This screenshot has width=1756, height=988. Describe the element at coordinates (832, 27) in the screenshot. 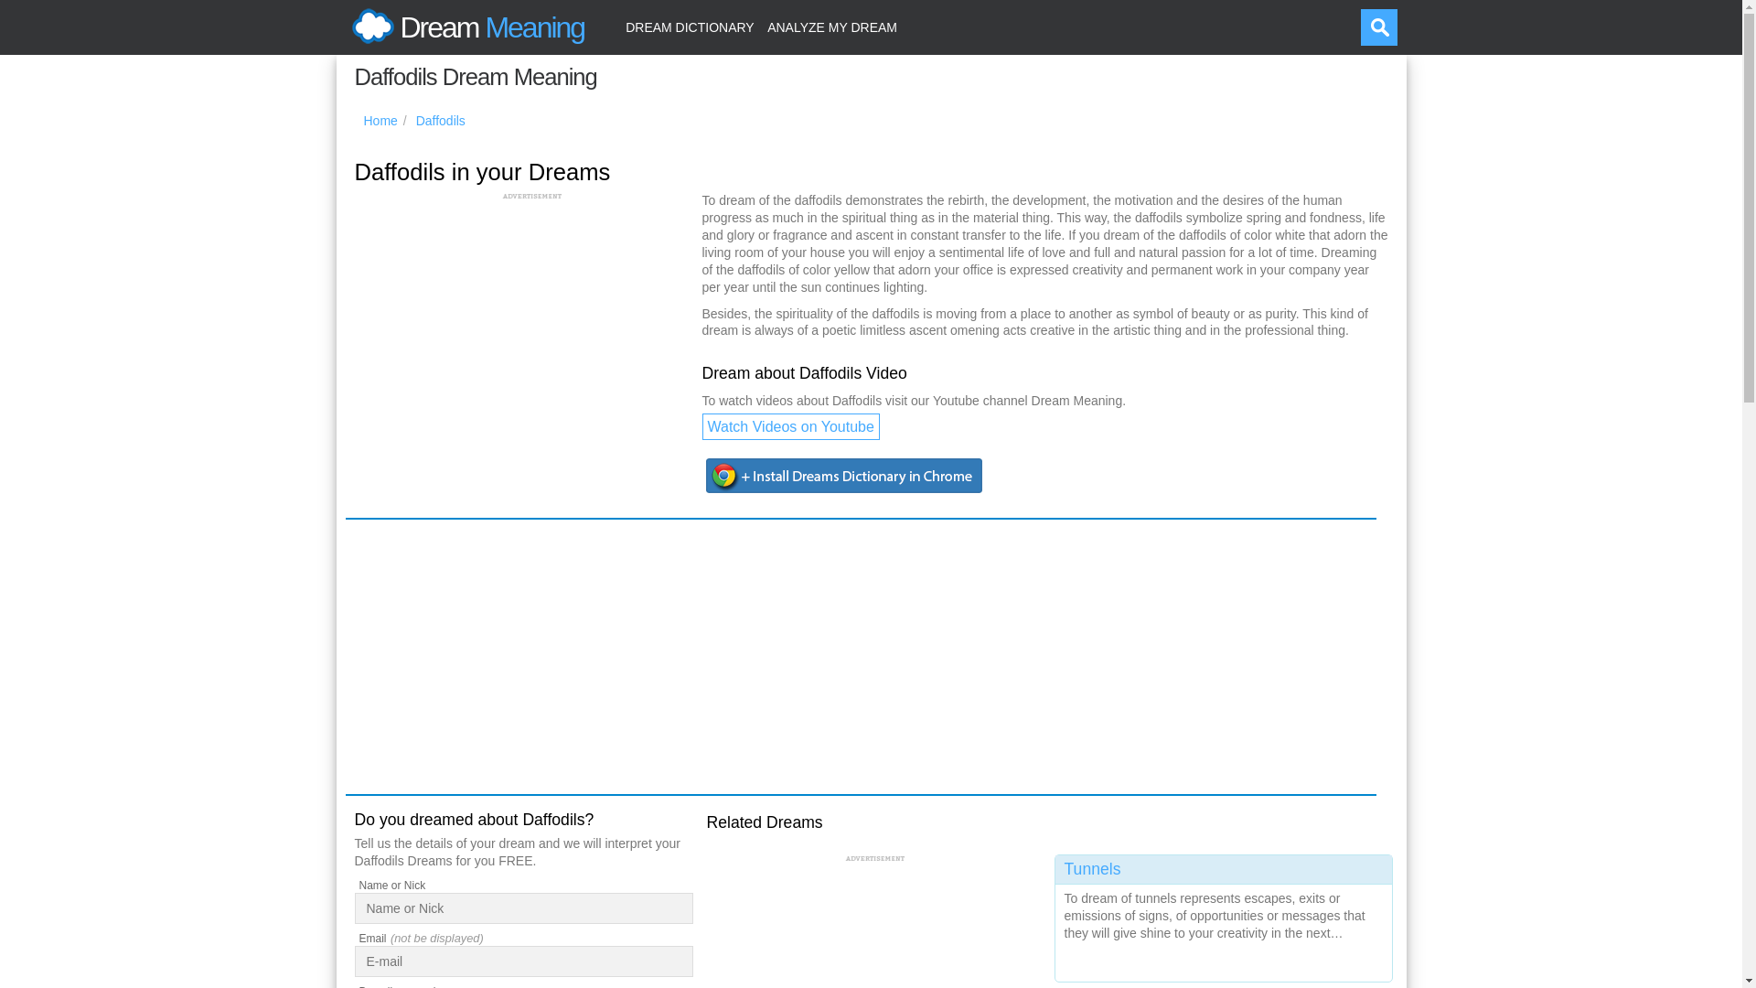

I see `Analyze my Dream` at that location.